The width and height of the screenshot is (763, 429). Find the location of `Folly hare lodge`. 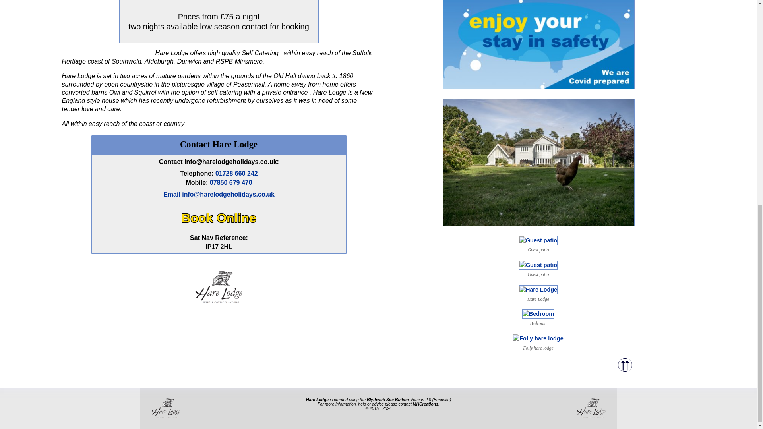

Folly hare lodge is located at coordinates (538, 338).